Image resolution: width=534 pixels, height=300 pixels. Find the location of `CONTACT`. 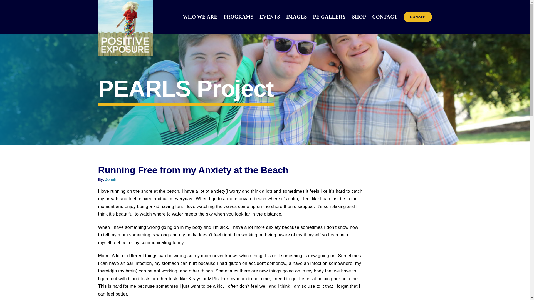

CONTACT is located at coordinates (385, 17).